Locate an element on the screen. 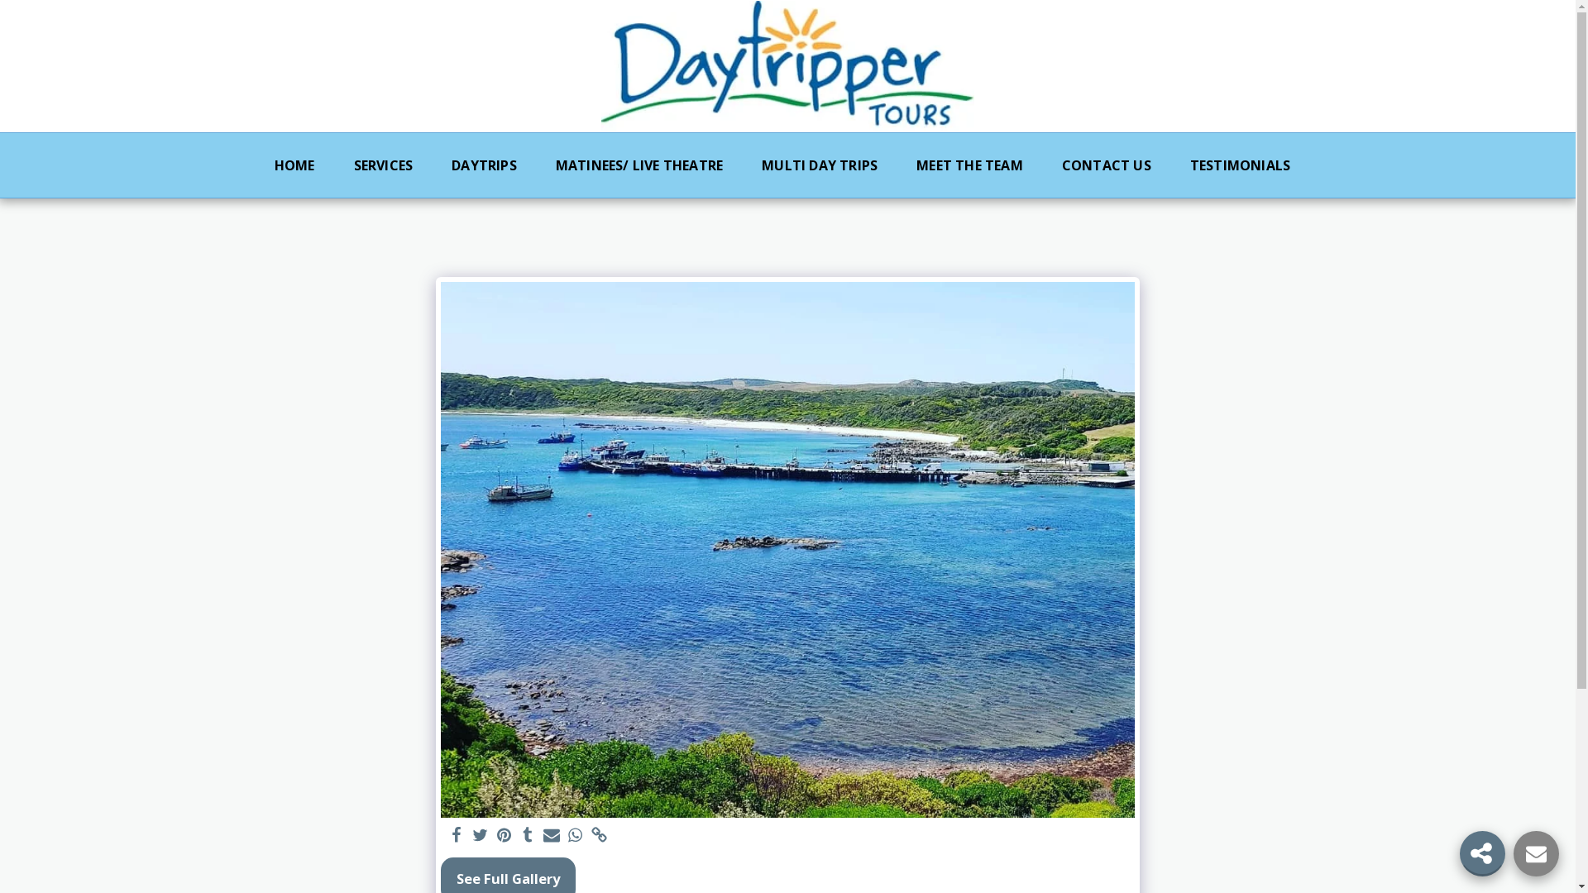 Image resolution: width=1588 pixels, height=893 pixels. Tweet is located at coordinates (480, 836).